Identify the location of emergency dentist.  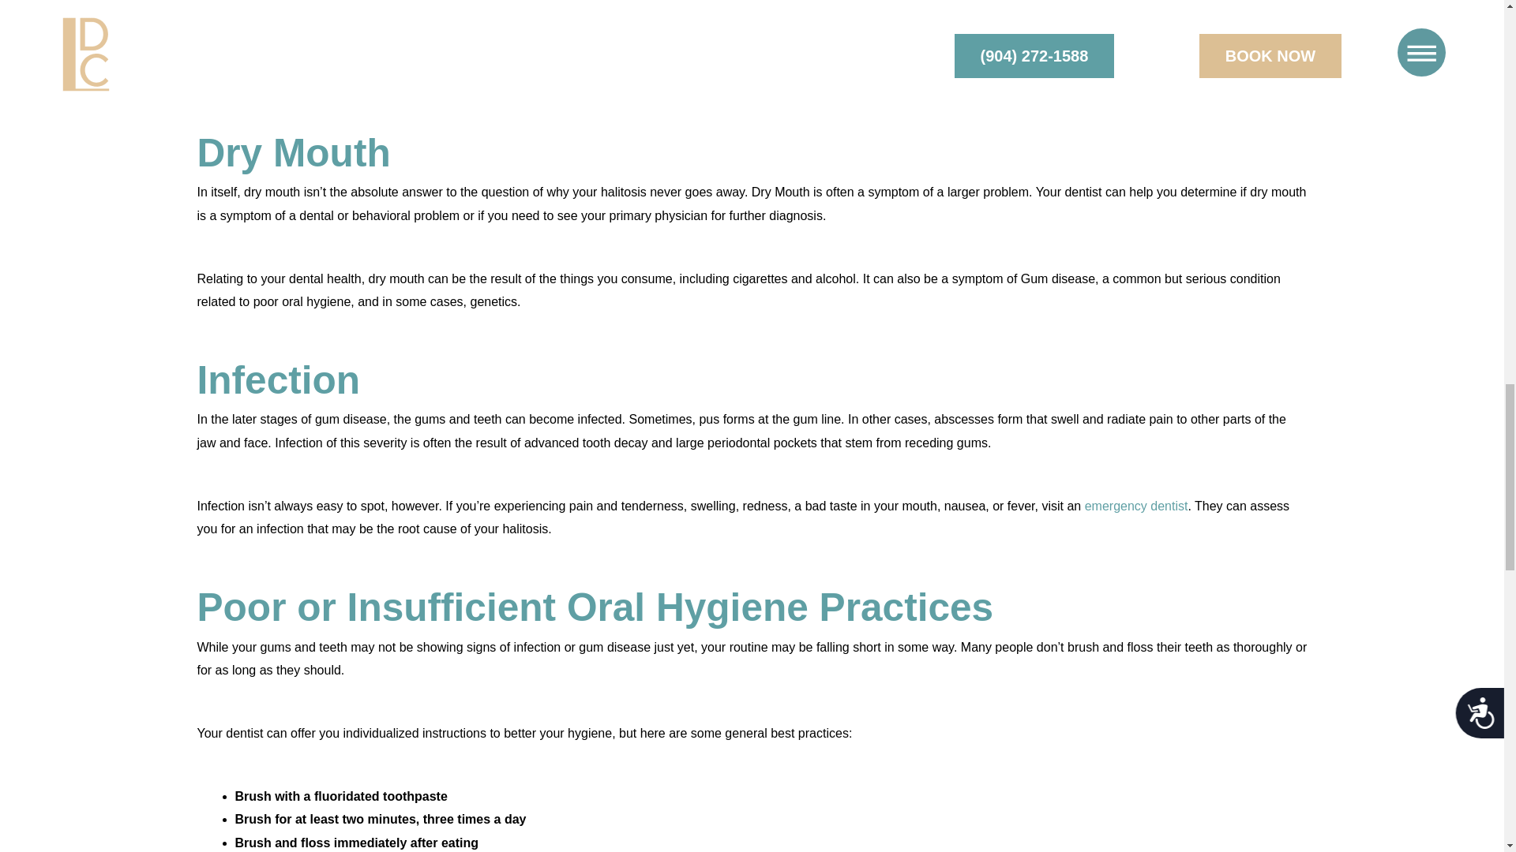
(1137, 506).